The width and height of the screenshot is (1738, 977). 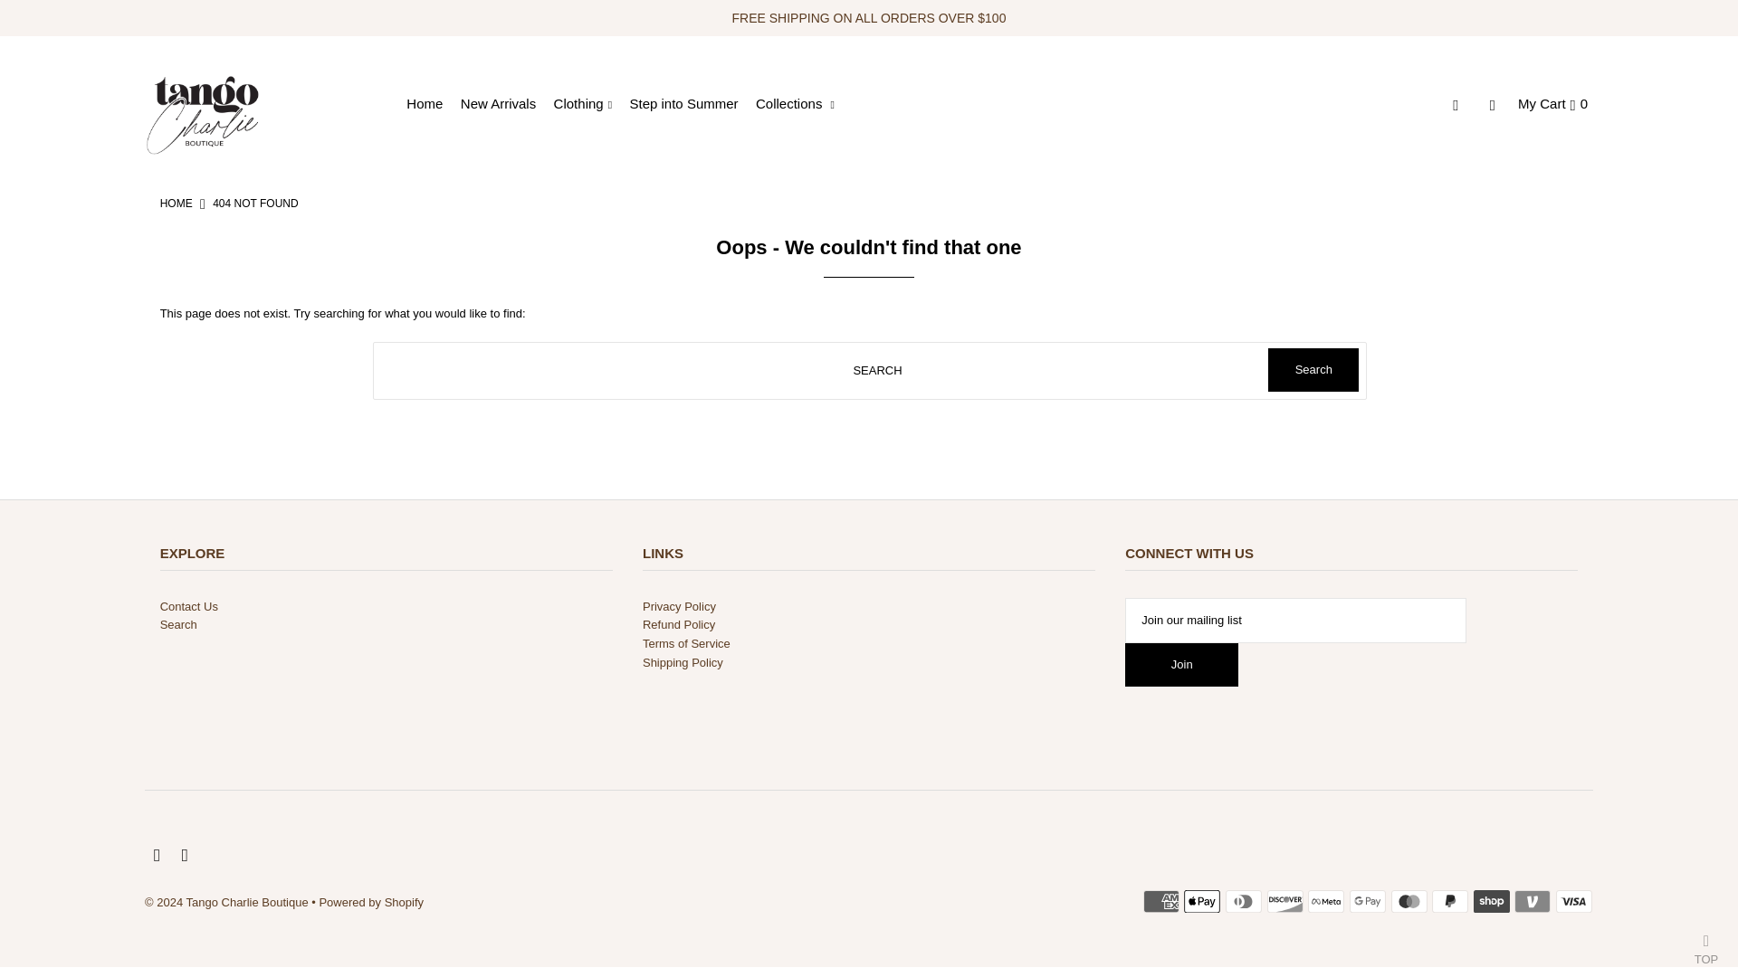 What do you see at coordinates (1450, 901) in the screenshot?
I see `PayPal` at bounding box center [1450, 901].